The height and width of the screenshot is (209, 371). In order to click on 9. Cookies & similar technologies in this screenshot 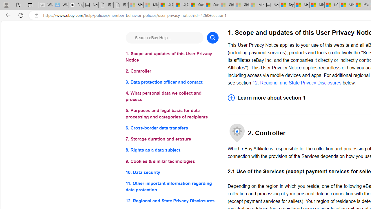, I will do `click(172, 161)`.